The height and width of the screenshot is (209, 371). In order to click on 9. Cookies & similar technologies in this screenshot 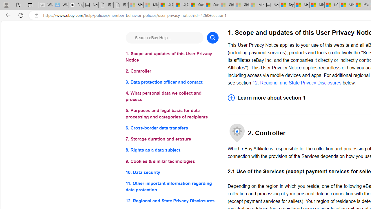, I will do `click(172, 161)`.